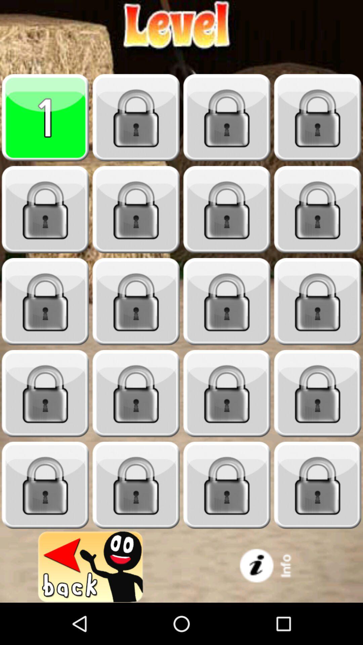 Image resolution: width=363 pixels, height=645 pixels. What do you see at coordinates (227, 302) in the screenshot?
I see `lock 11` at bounding box center [227, 302].